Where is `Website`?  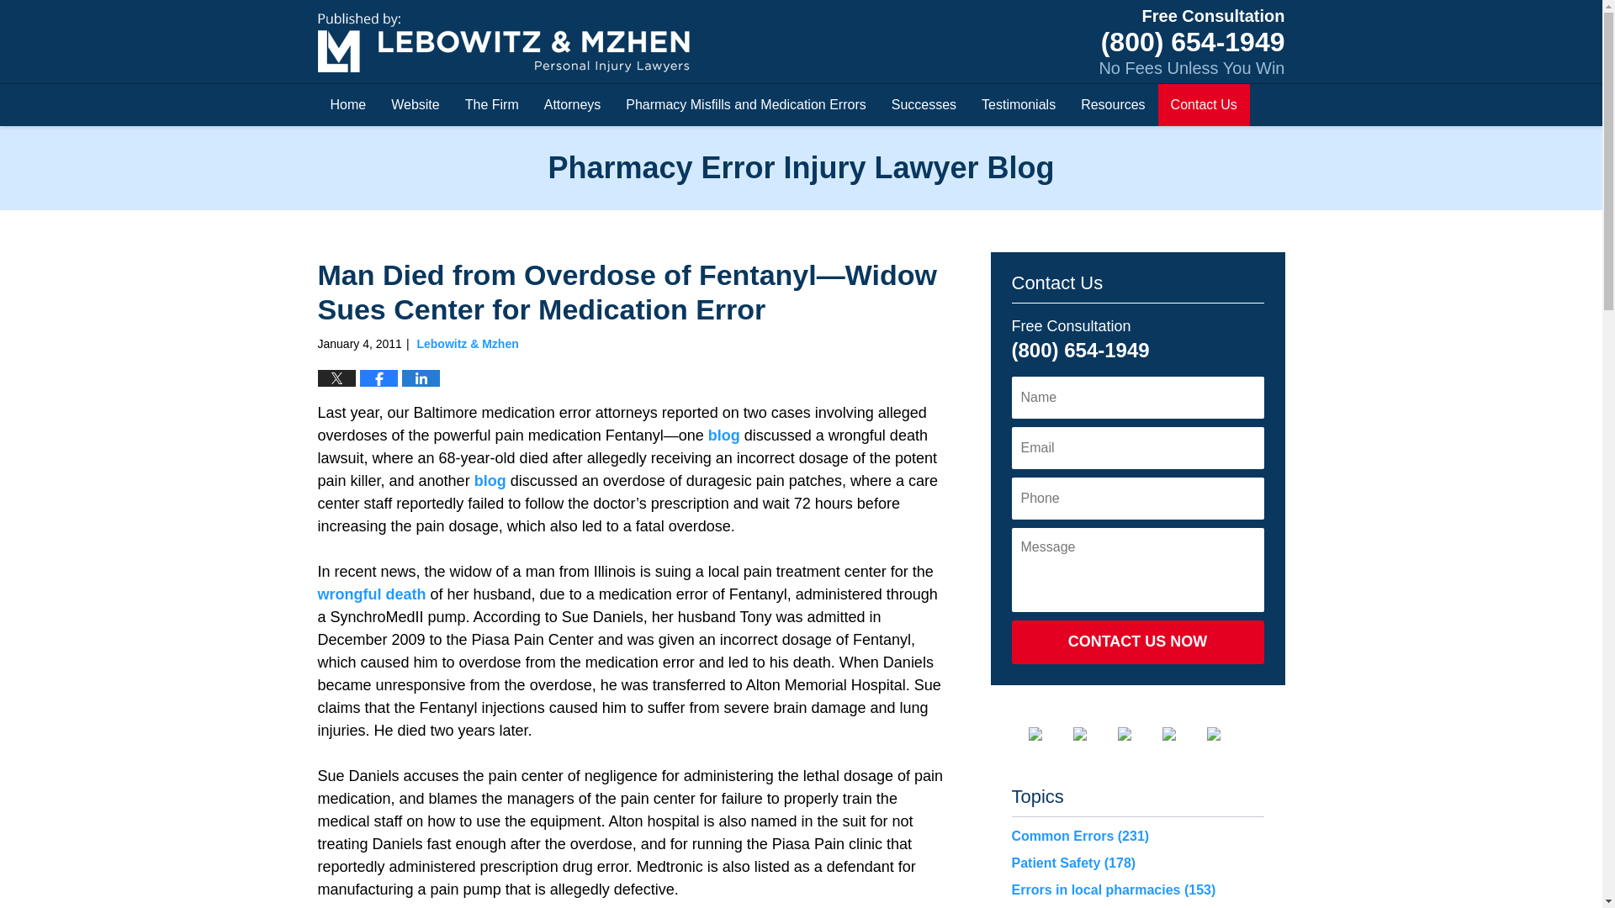
Website is located at coordinates (415, 105).